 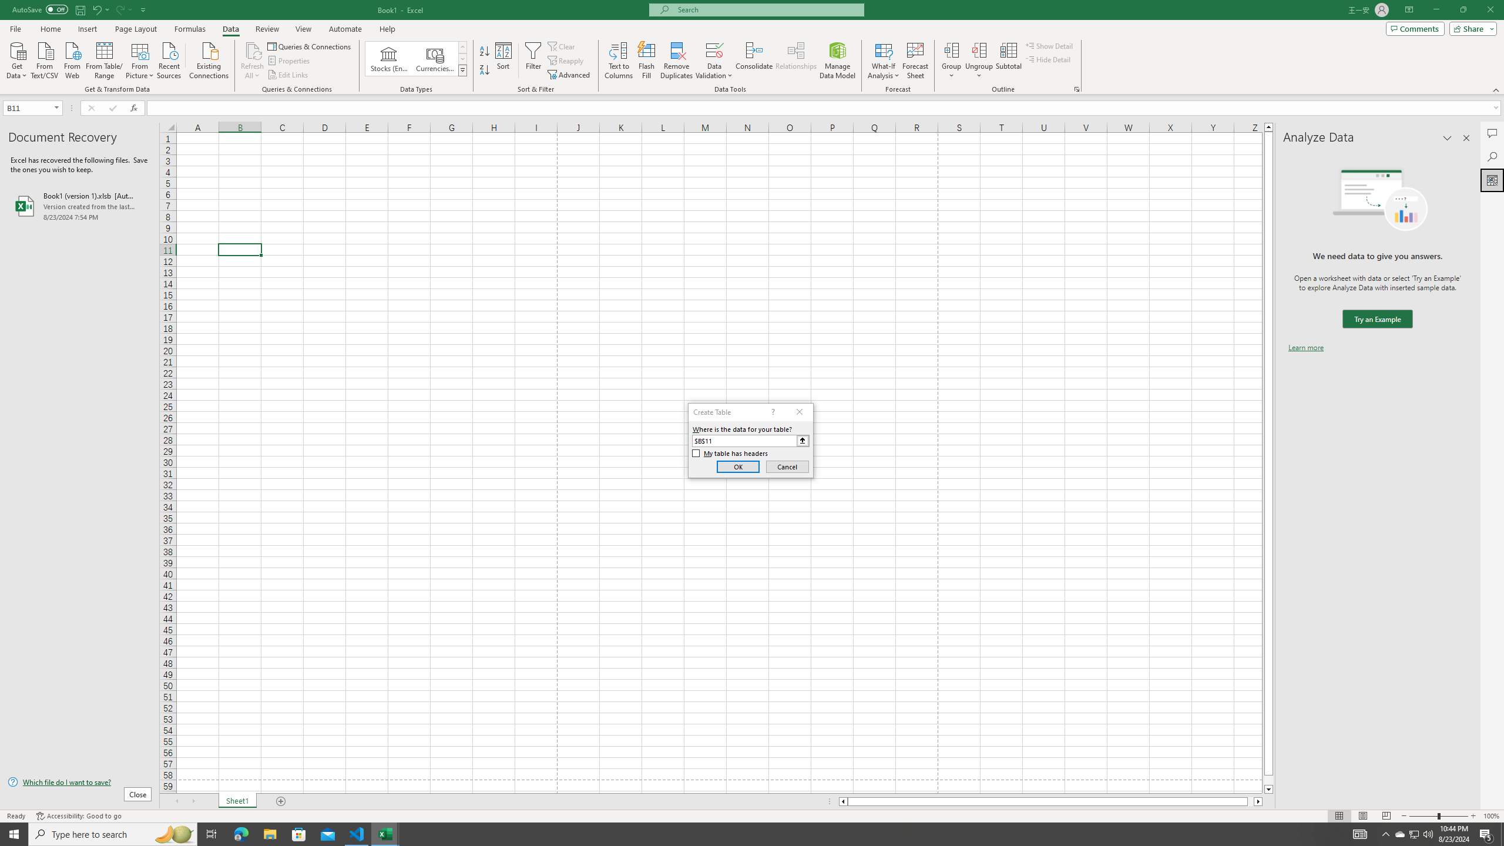 What do you see at coordinates (290, 61) in the screenshot?
I see `Properties` at bounding box center [290, 61].